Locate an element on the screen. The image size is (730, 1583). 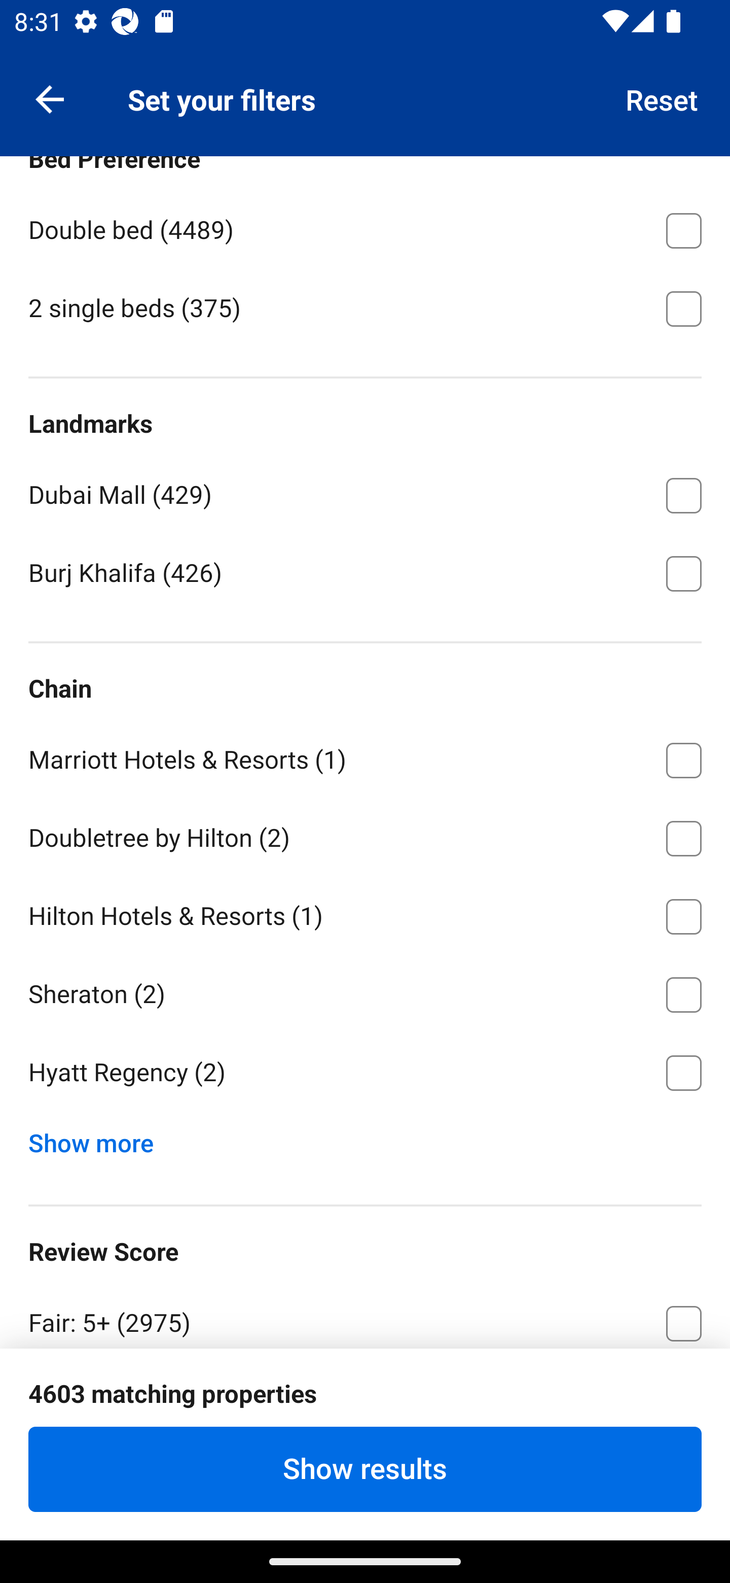
Fair: 5+ ⁦(2975) is located at coordinates (365, 1315).